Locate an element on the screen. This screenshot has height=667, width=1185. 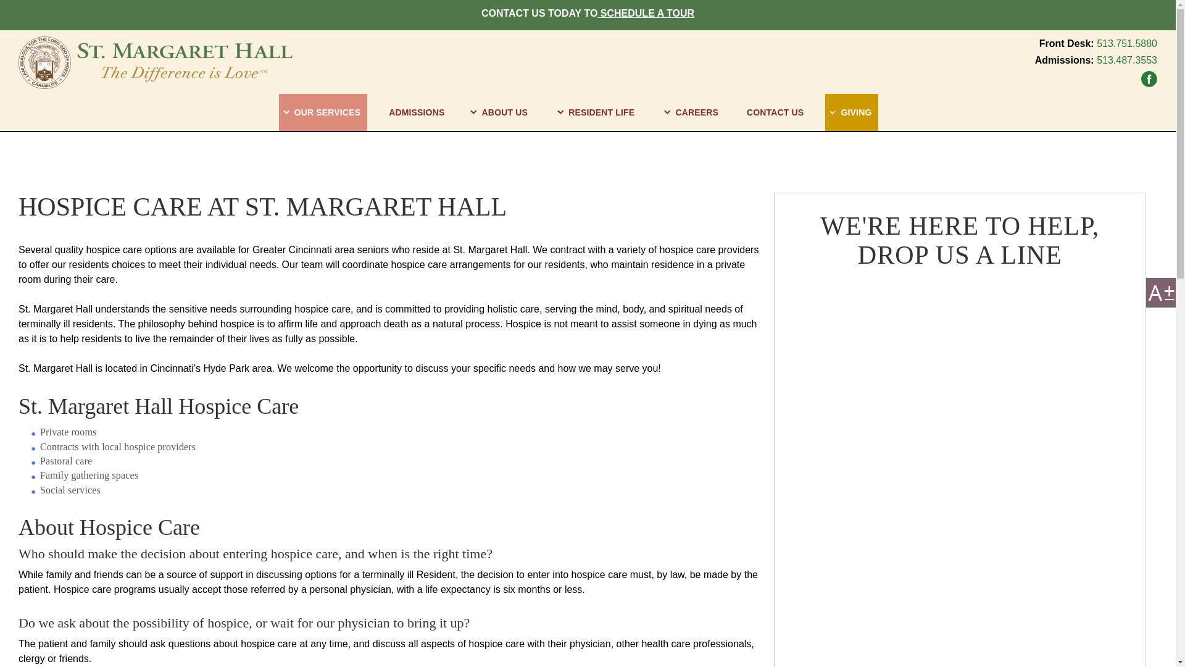
CAREERS is located at coordinates (692, 112).